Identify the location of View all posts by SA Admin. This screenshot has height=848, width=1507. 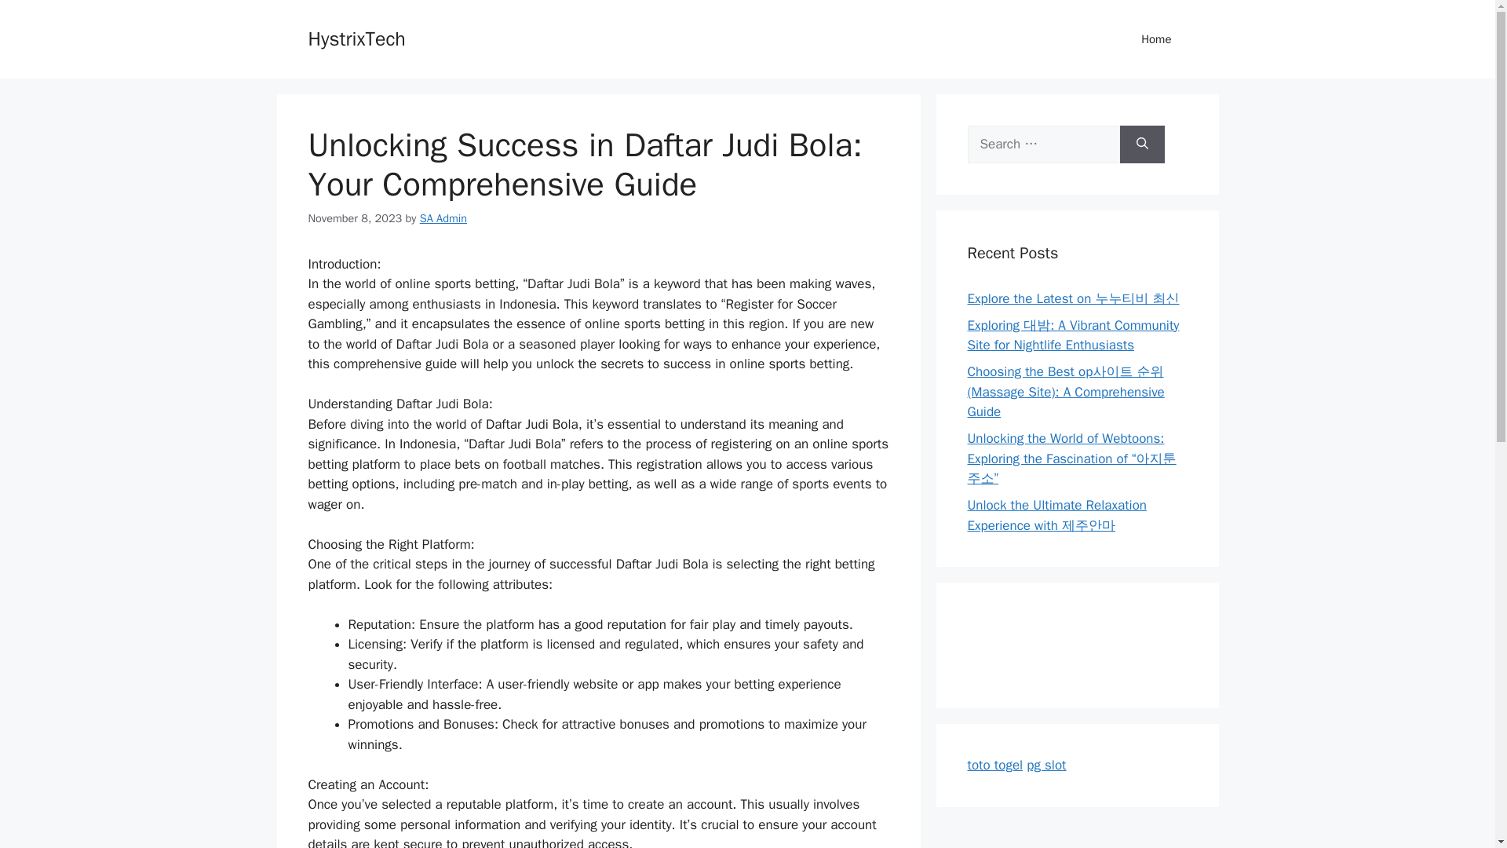
(443, 218).